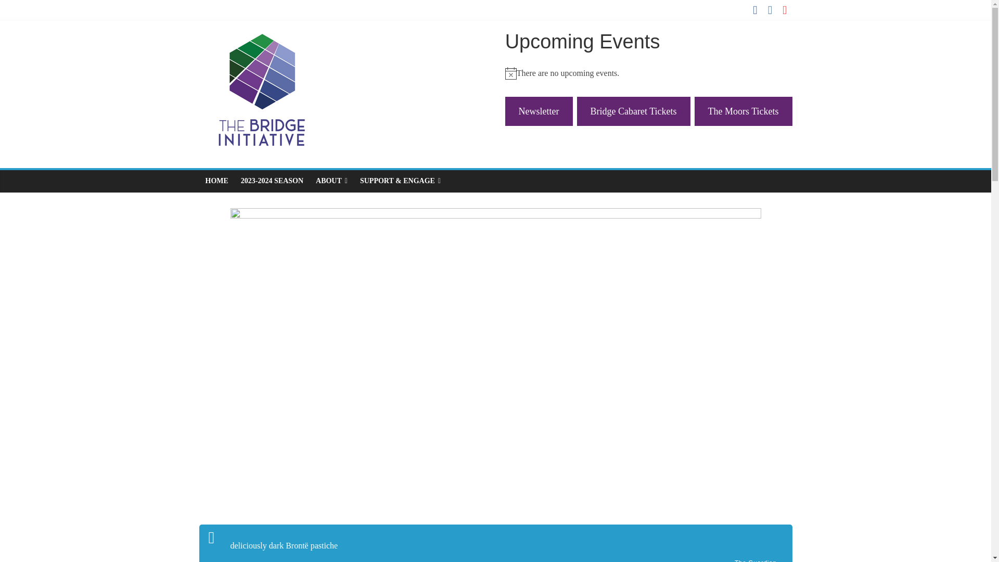  Describe the element at coordinates (634, 111) in the screenshot. I see `Bridge Cabaret Tickets` at that location.